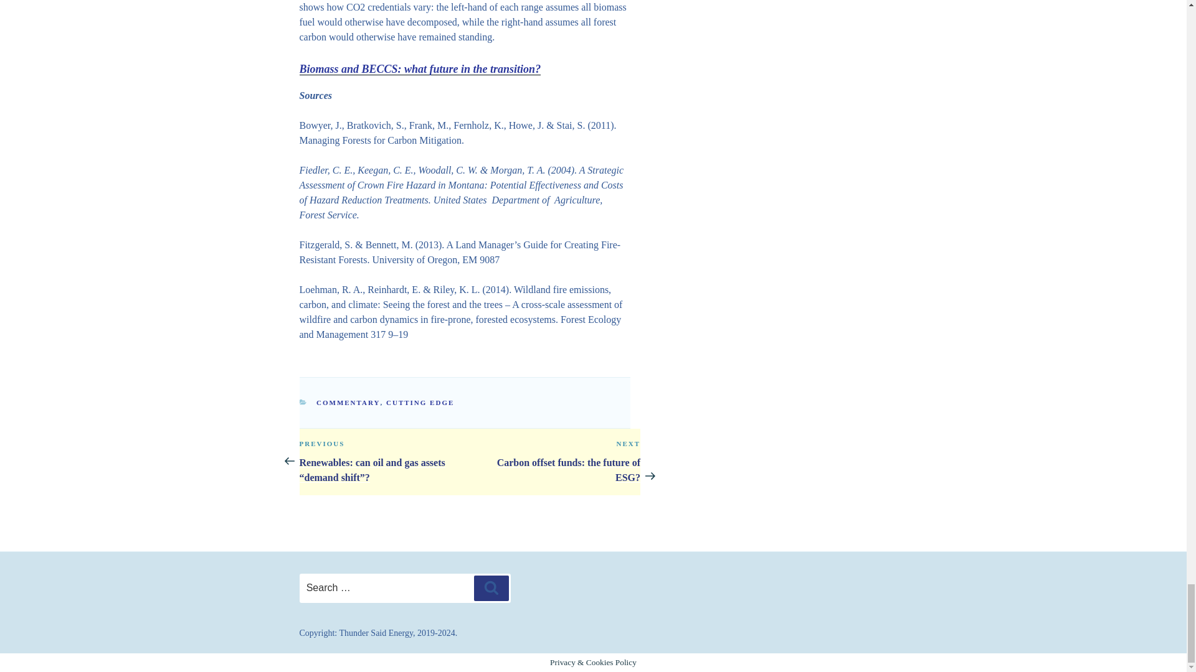  What do you see at coordinates (420, 68) in the screenshot?
I see `COMMENTARY` at bounding box center [420, 68].